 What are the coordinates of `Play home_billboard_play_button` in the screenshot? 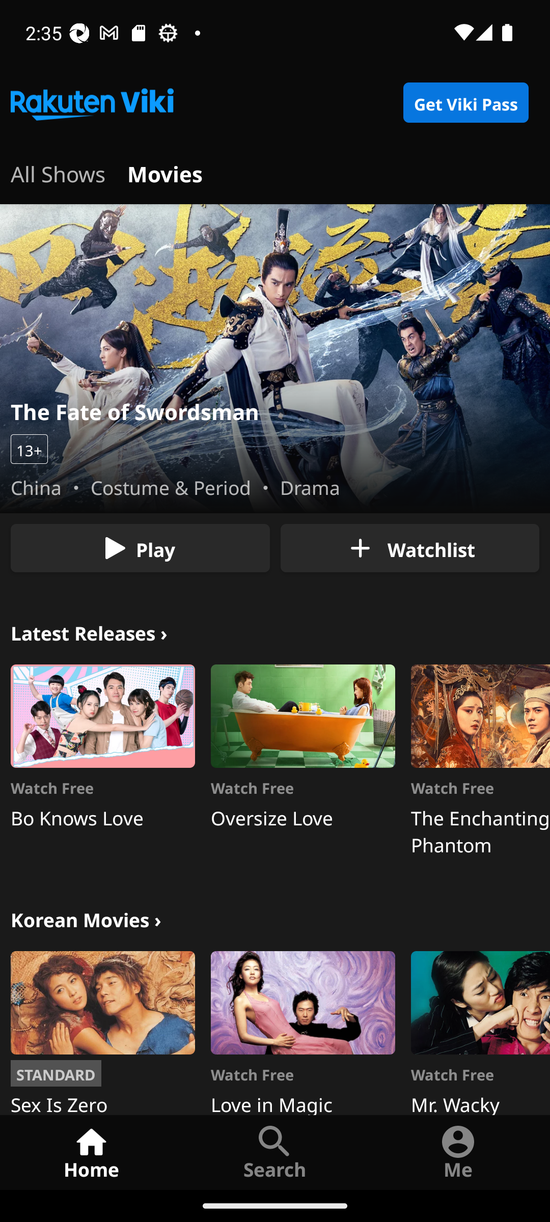 It's located at (140, 548).